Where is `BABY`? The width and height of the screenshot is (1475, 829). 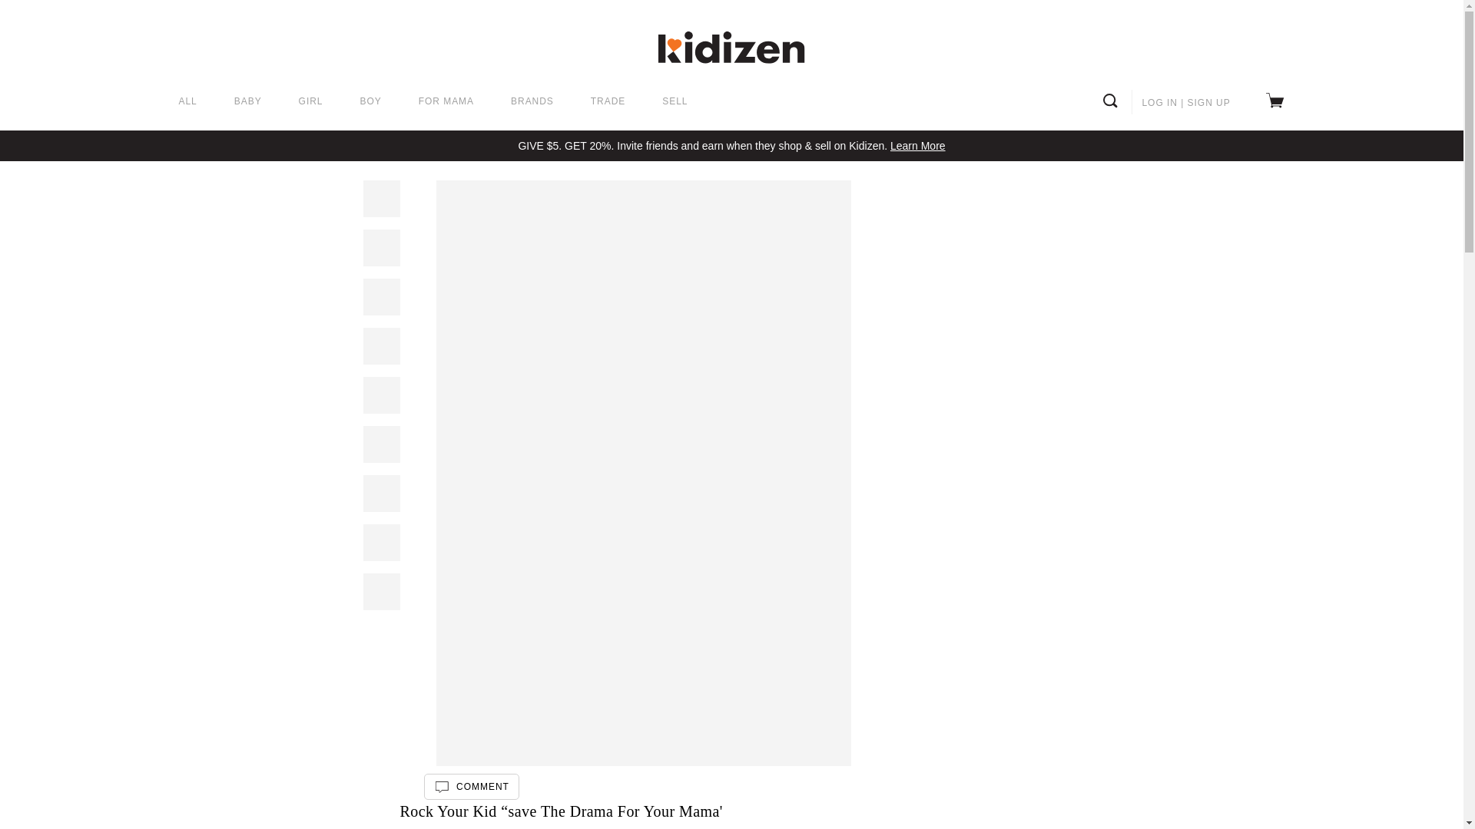
BABY is located at coordinates (248, 102).